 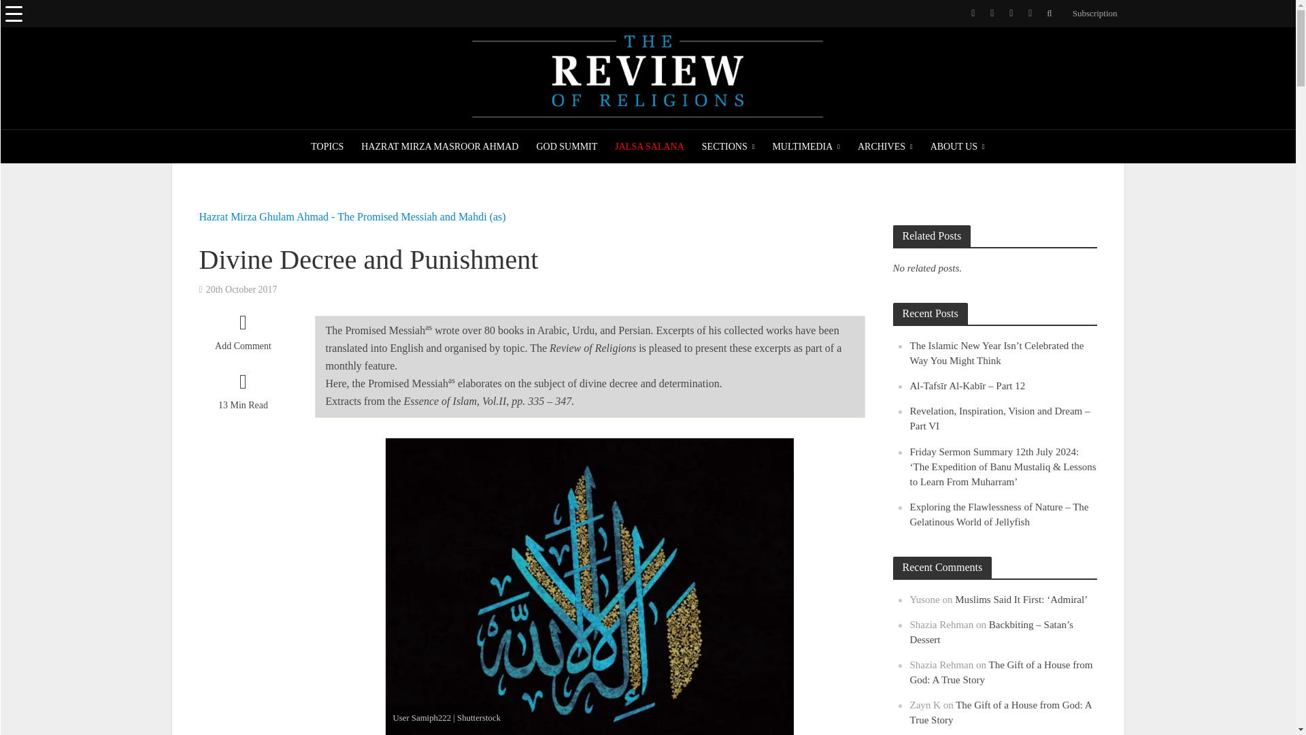 I want to click on GOD SUMMIT, so click(x=566, y=147).